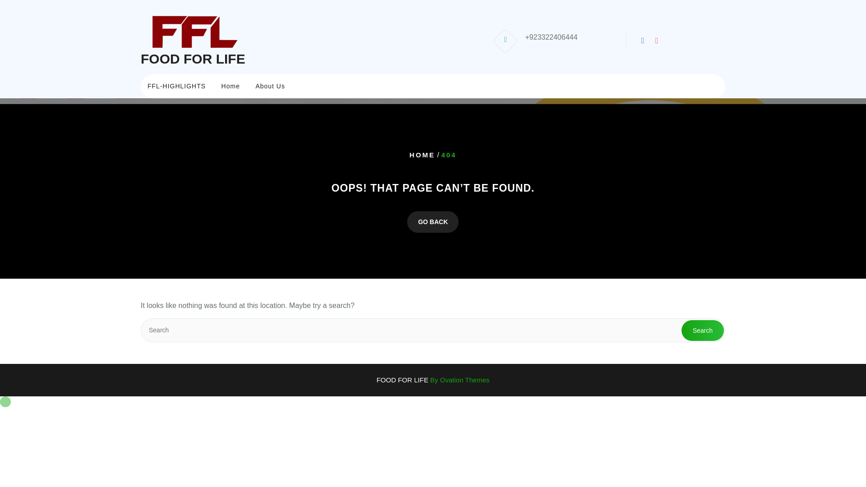 The width and height of the screenshot is (866, 487). What do you see at coordinates (433, 222) in the screenshot?
I see `GO BACK` at bounding box center [433, 222].